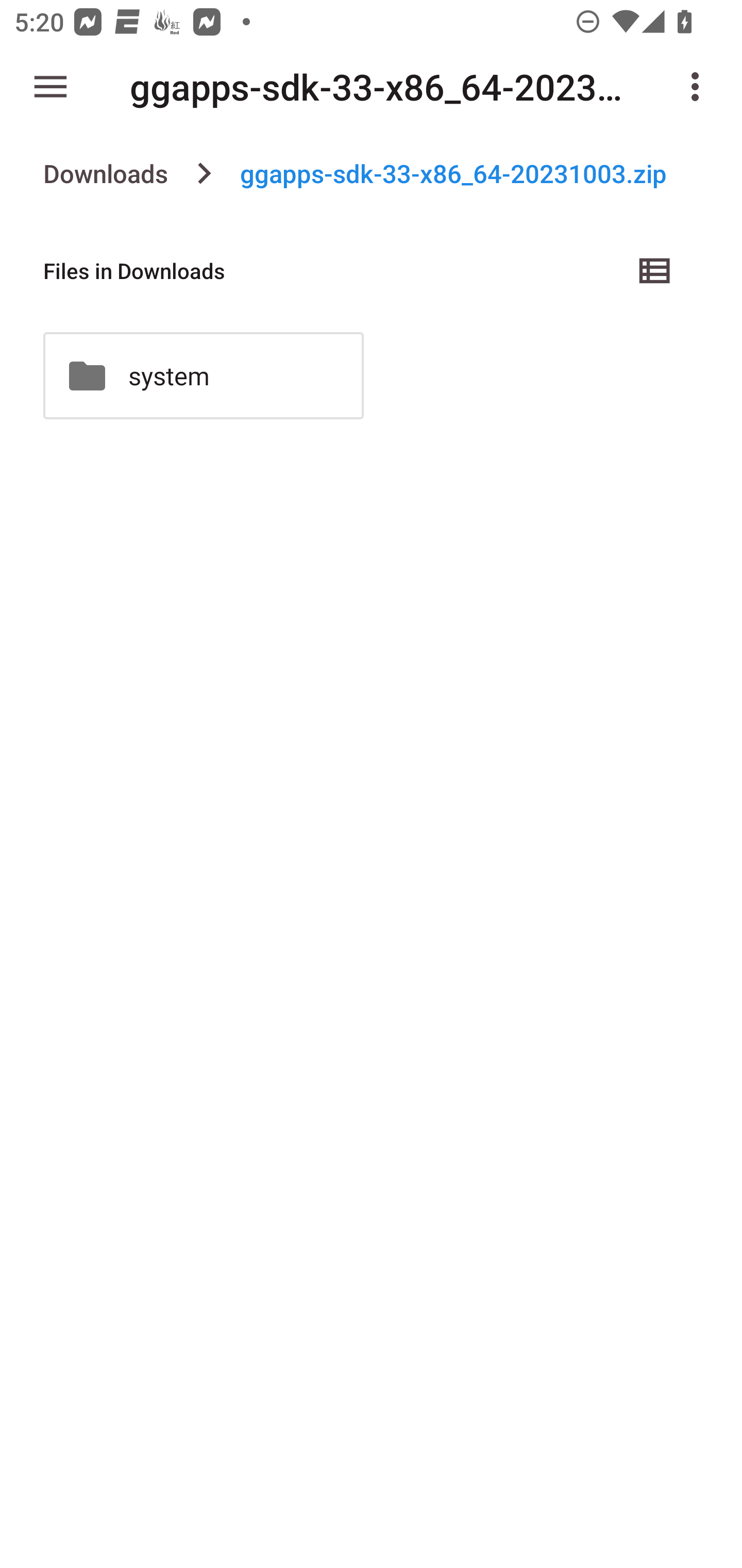  What do you see at coordinates (699, 87) in the screenshot?
I see `More options` at bounding box center [699, 87].